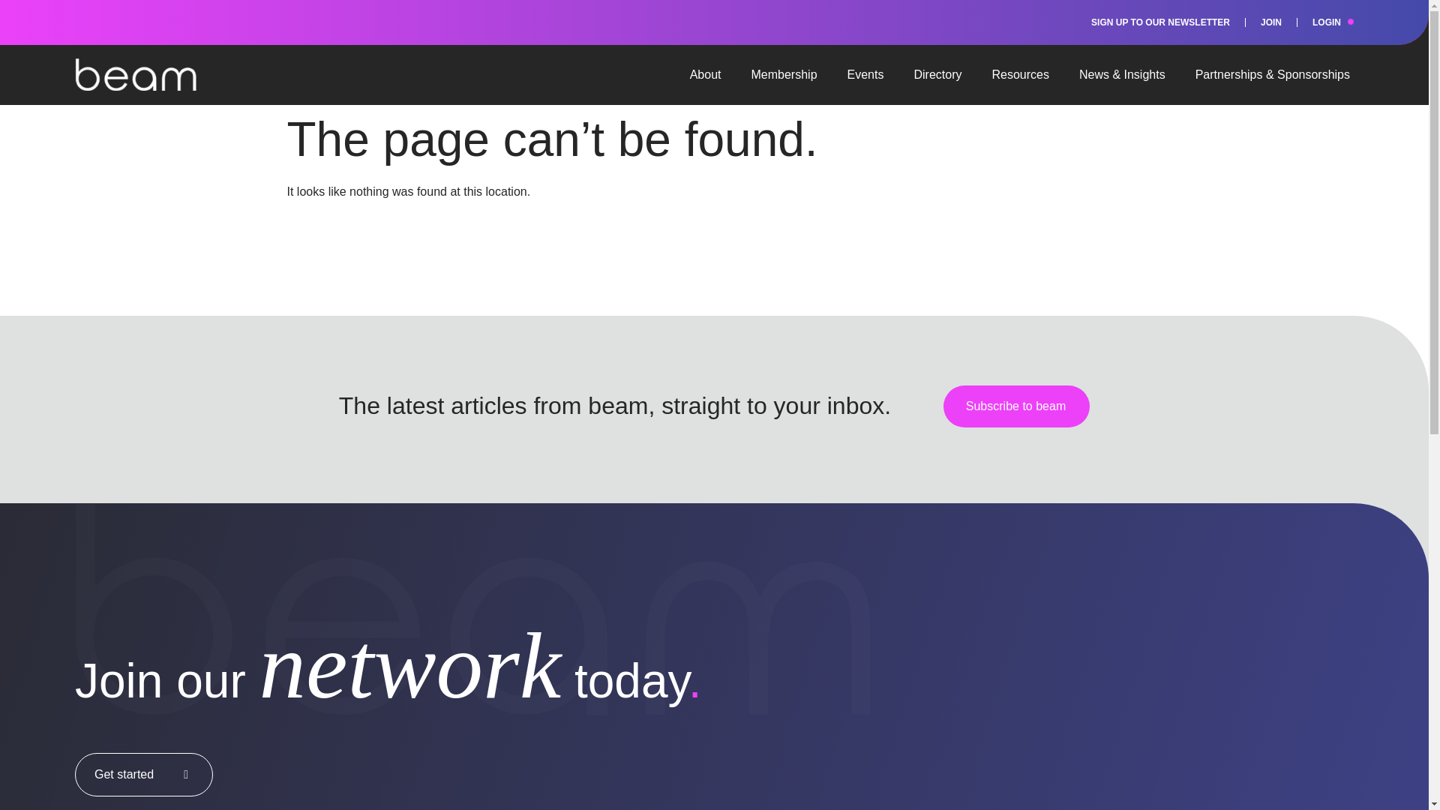 This screenshot has height=810, width=1440. I want to click on SIGN UP TO OUR NEWSLETTER, so click(1160, 22).